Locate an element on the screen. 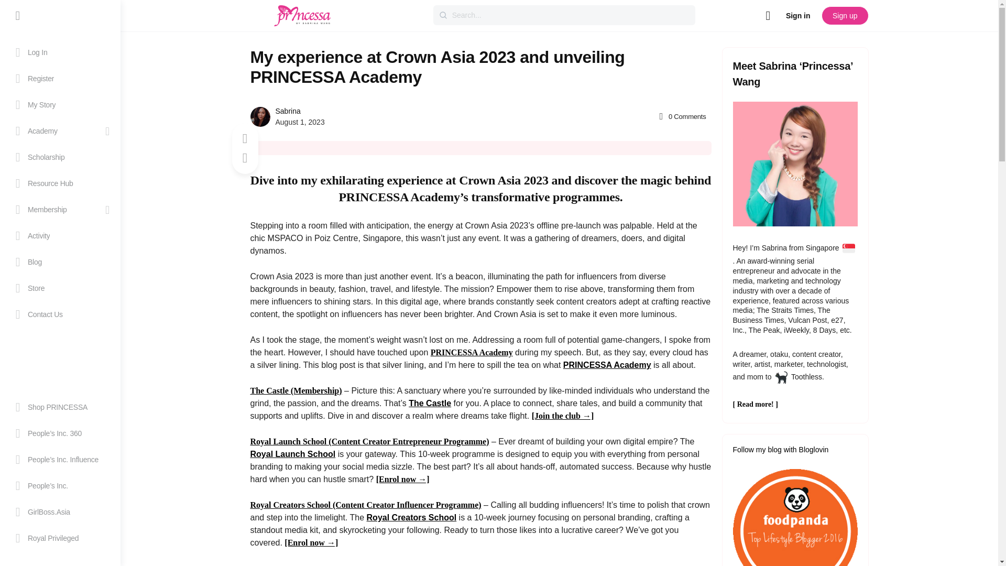 Image resolution: width=1006 pixels, height=566 pixels. Activity is located at coordinates (60, 236).